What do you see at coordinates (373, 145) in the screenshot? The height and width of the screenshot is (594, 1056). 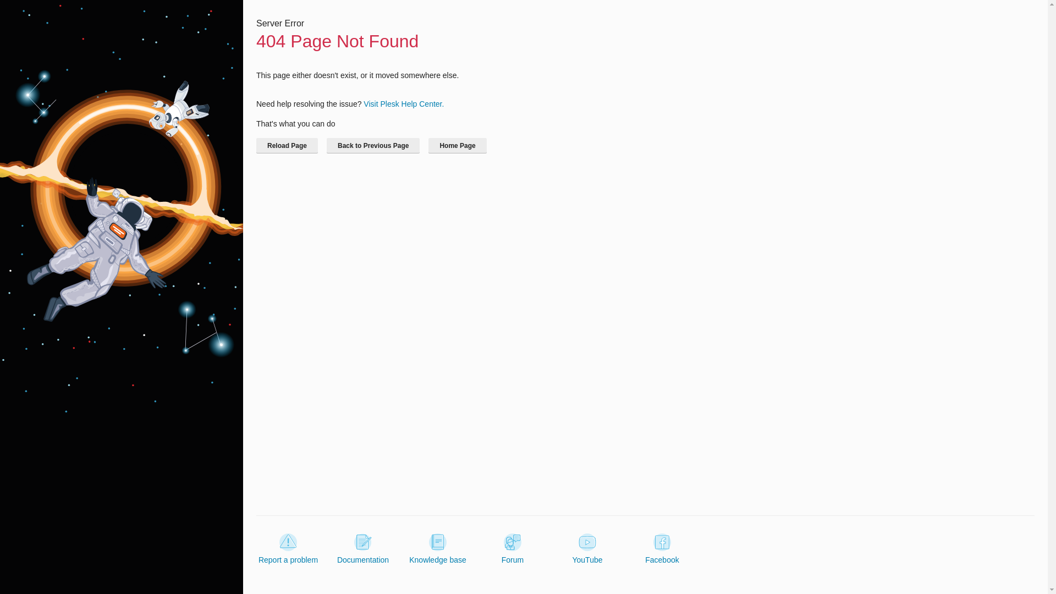 I see `Back to Previous Page` at bounding box center [373, 145].